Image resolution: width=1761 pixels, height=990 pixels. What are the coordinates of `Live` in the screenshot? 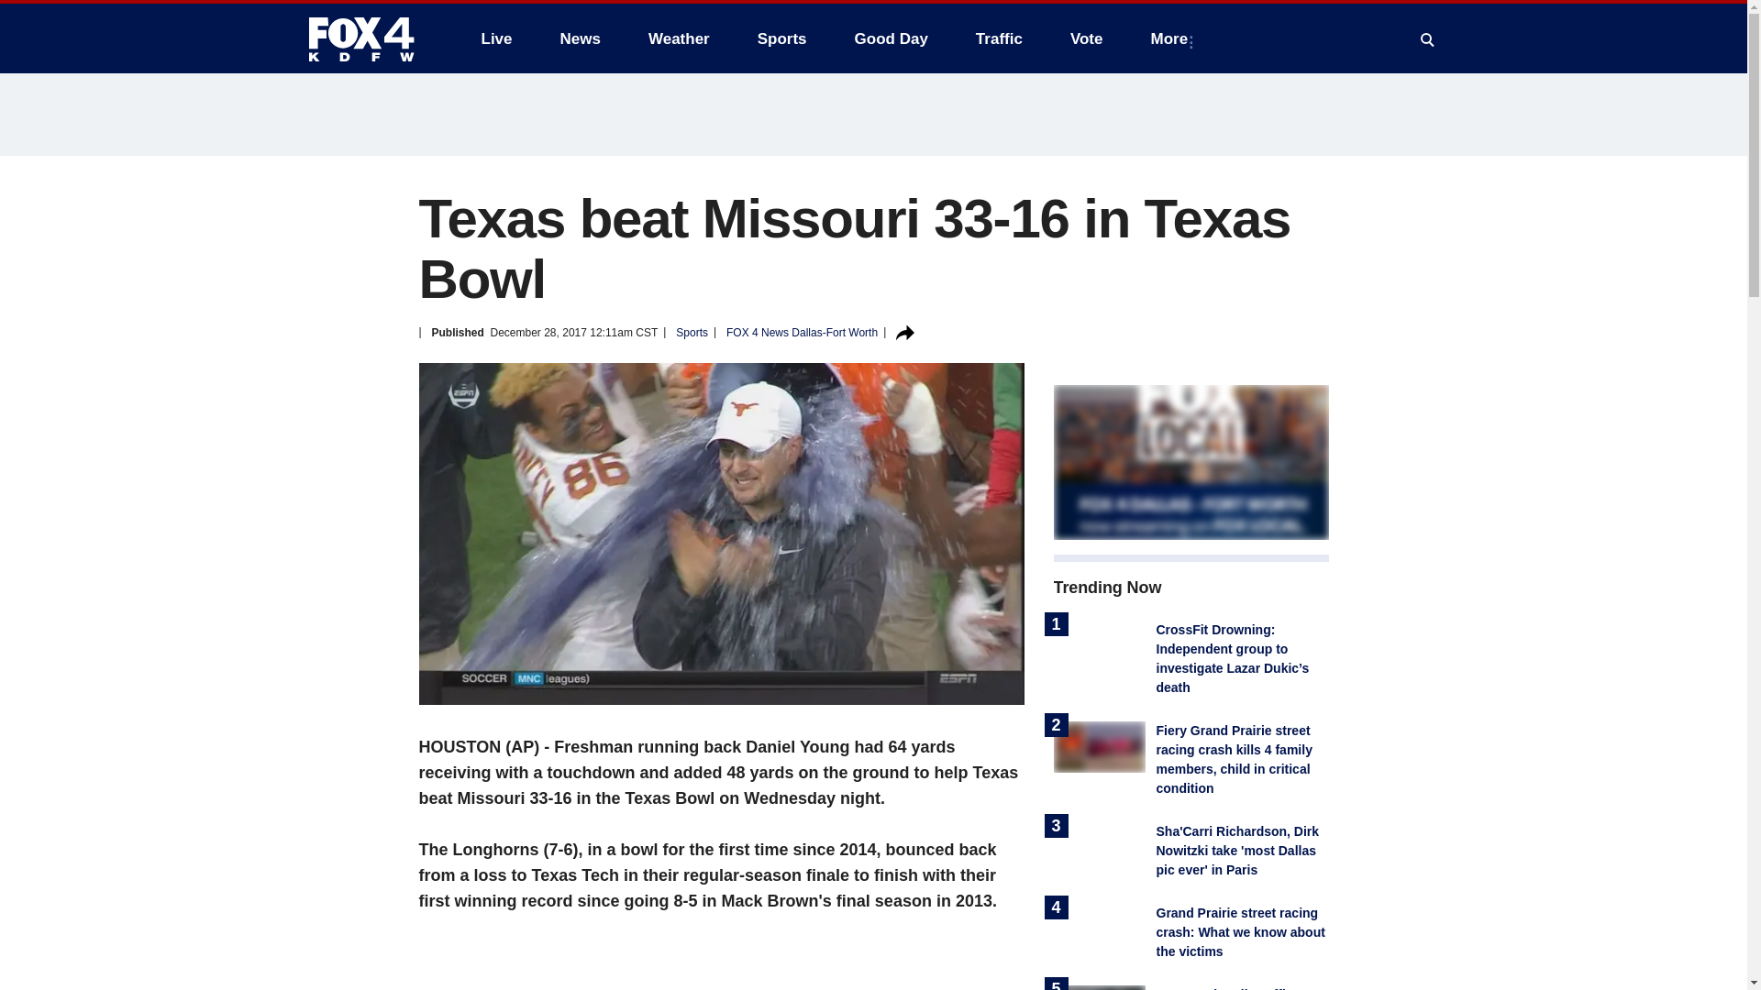 It's located at (496, 38).